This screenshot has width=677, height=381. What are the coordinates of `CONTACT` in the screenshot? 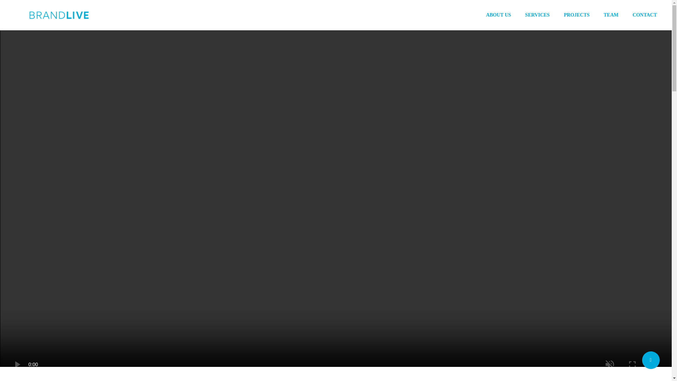 It's located at (645, 15).